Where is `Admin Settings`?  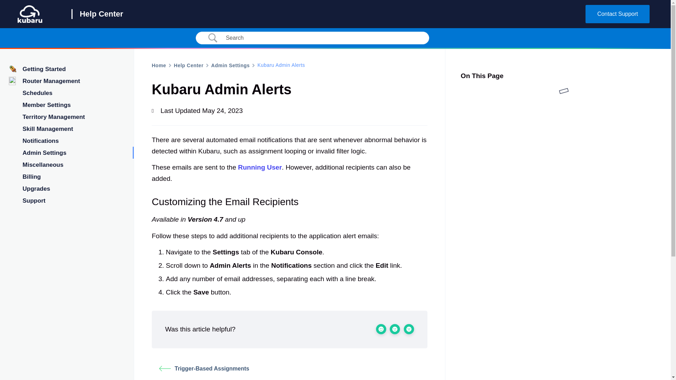
Admin Settings is located at coordinates (230, 65).